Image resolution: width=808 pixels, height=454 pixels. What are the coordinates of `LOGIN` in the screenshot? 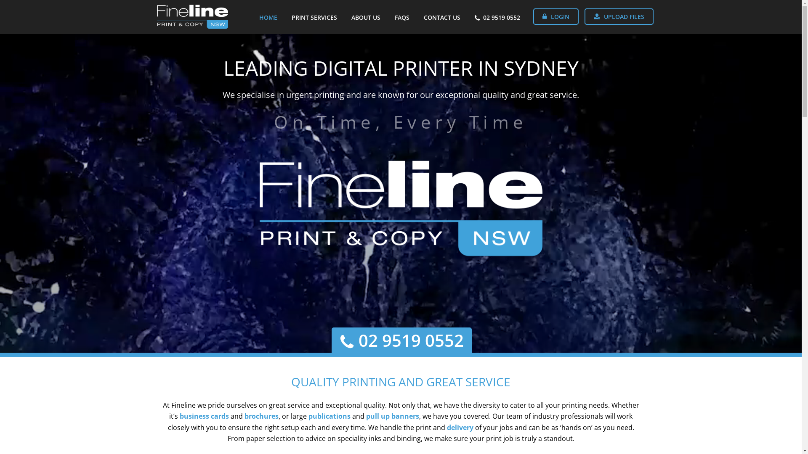 It's located at (555, 17).